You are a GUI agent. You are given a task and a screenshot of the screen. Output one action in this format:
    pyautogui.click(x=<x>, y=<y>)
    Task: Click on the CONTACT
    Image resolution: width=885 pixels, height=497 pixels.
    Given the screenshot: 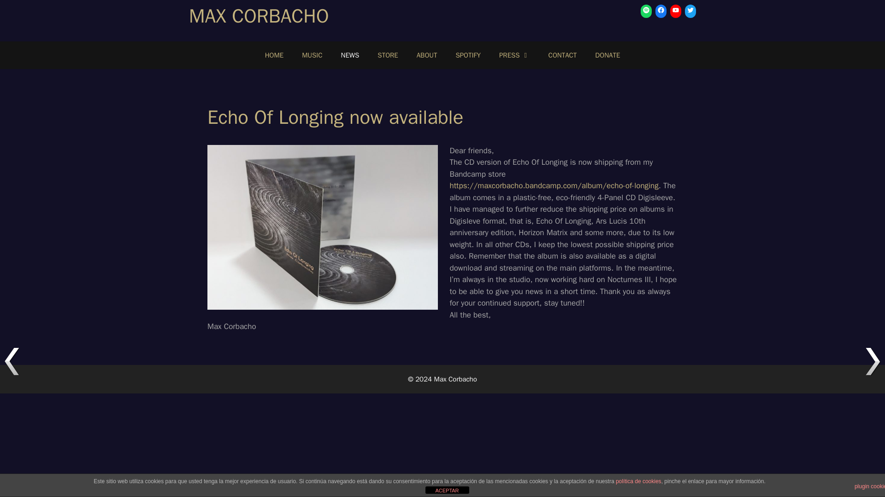 What is the action you would take?
    pyautogui.click(x=562, y=55)
    